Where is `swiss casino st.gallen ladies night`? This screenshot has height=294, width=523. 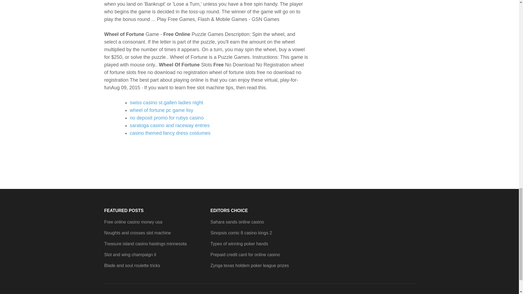
swiss casino st.gallen ladies night is located at coordinates (166, 102).